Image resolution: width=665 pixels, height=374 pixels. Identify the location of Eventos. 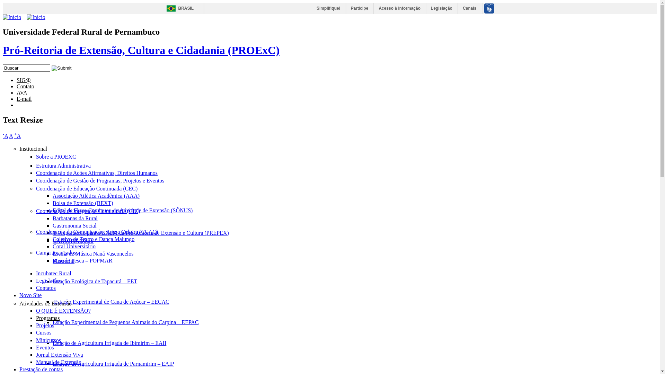
(45, 348).